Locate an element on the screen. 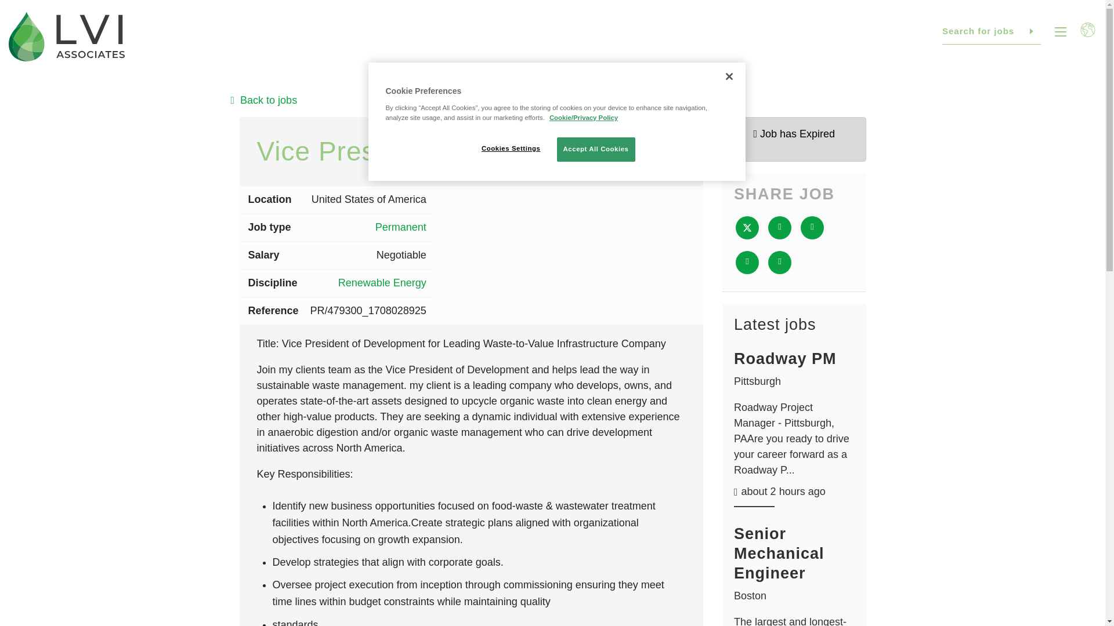 This screenshot has width=1114, height=626. LinkedIn is located at coordinates (812, 227).